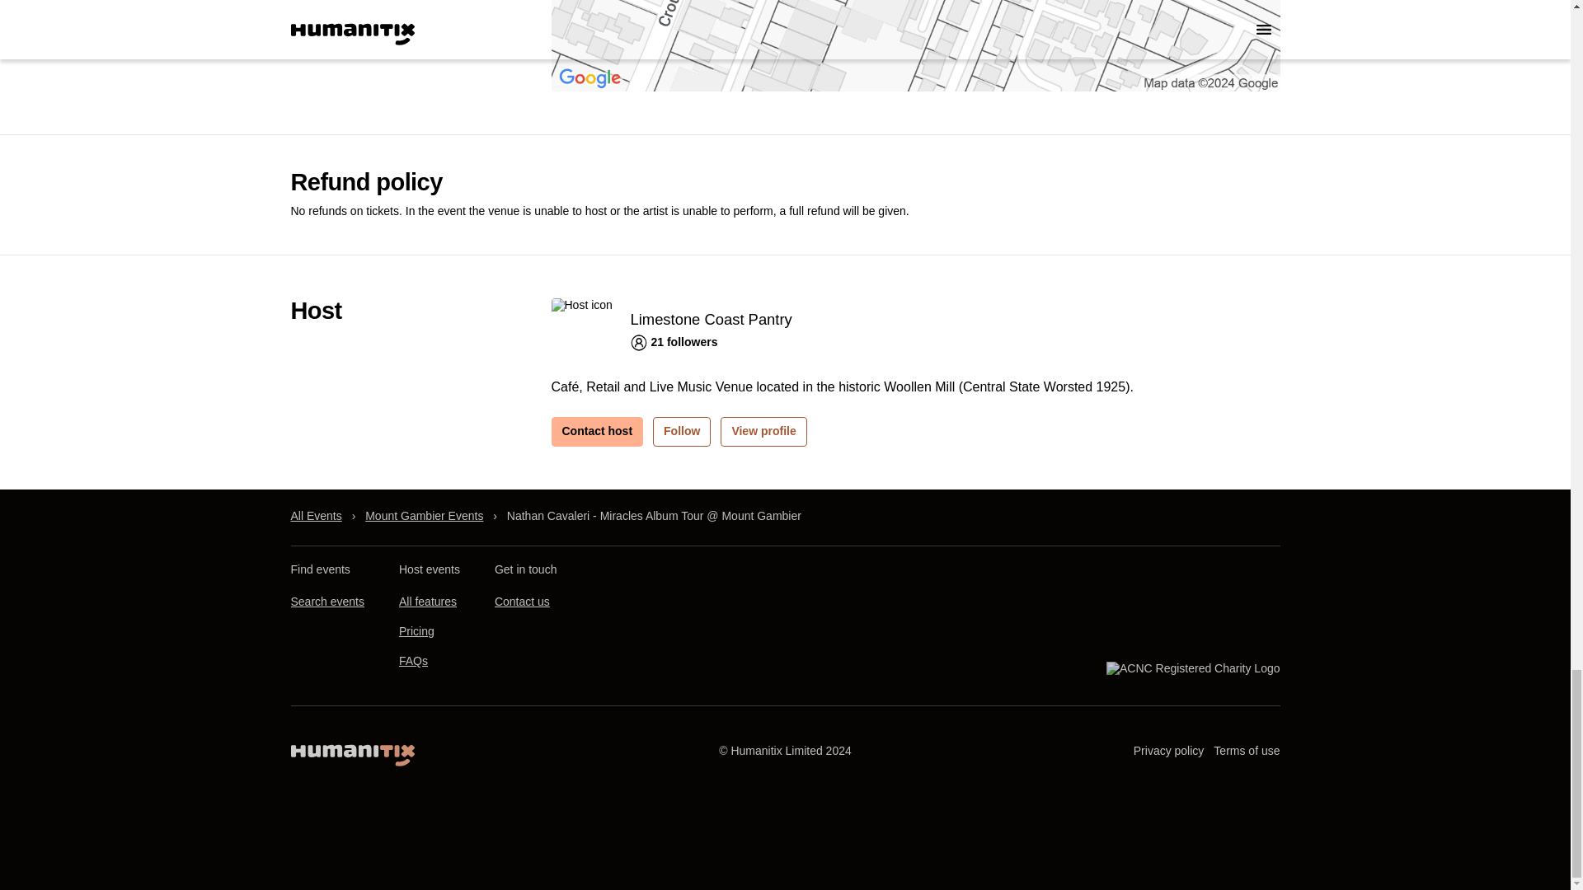 The height and width of the screenshot is (890, 1583). What do you see at coordinates (315, 515) in the screenshot?
I see `All Events` at bounding box center [315, 515].